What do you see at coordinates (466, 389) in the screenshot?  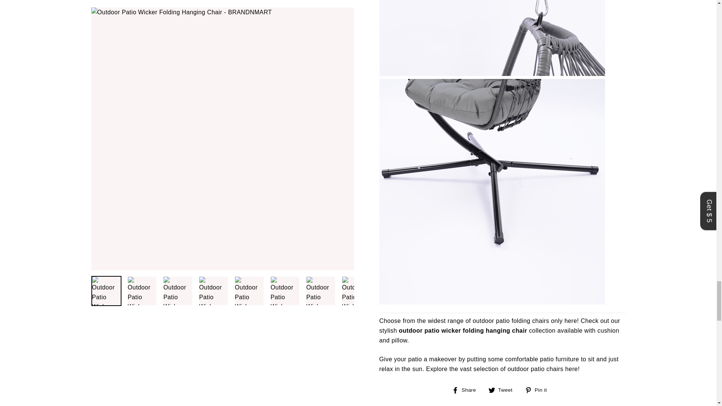 I see `Share on Facebook` at bounding box center [466, 389].